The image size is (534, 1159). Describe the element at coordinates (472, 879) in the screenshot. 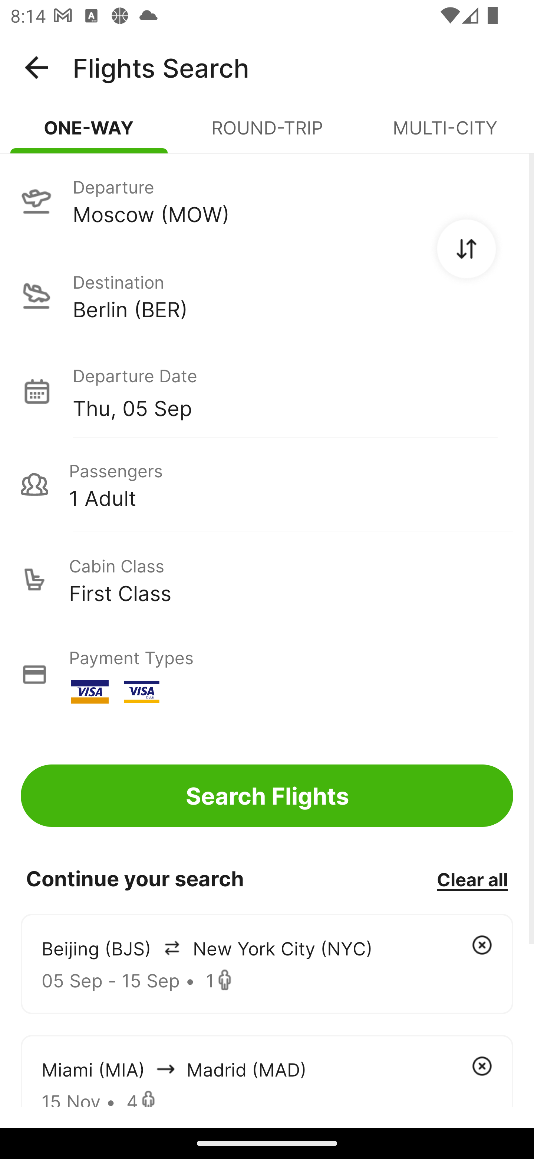

I see `Clear all` at that location.